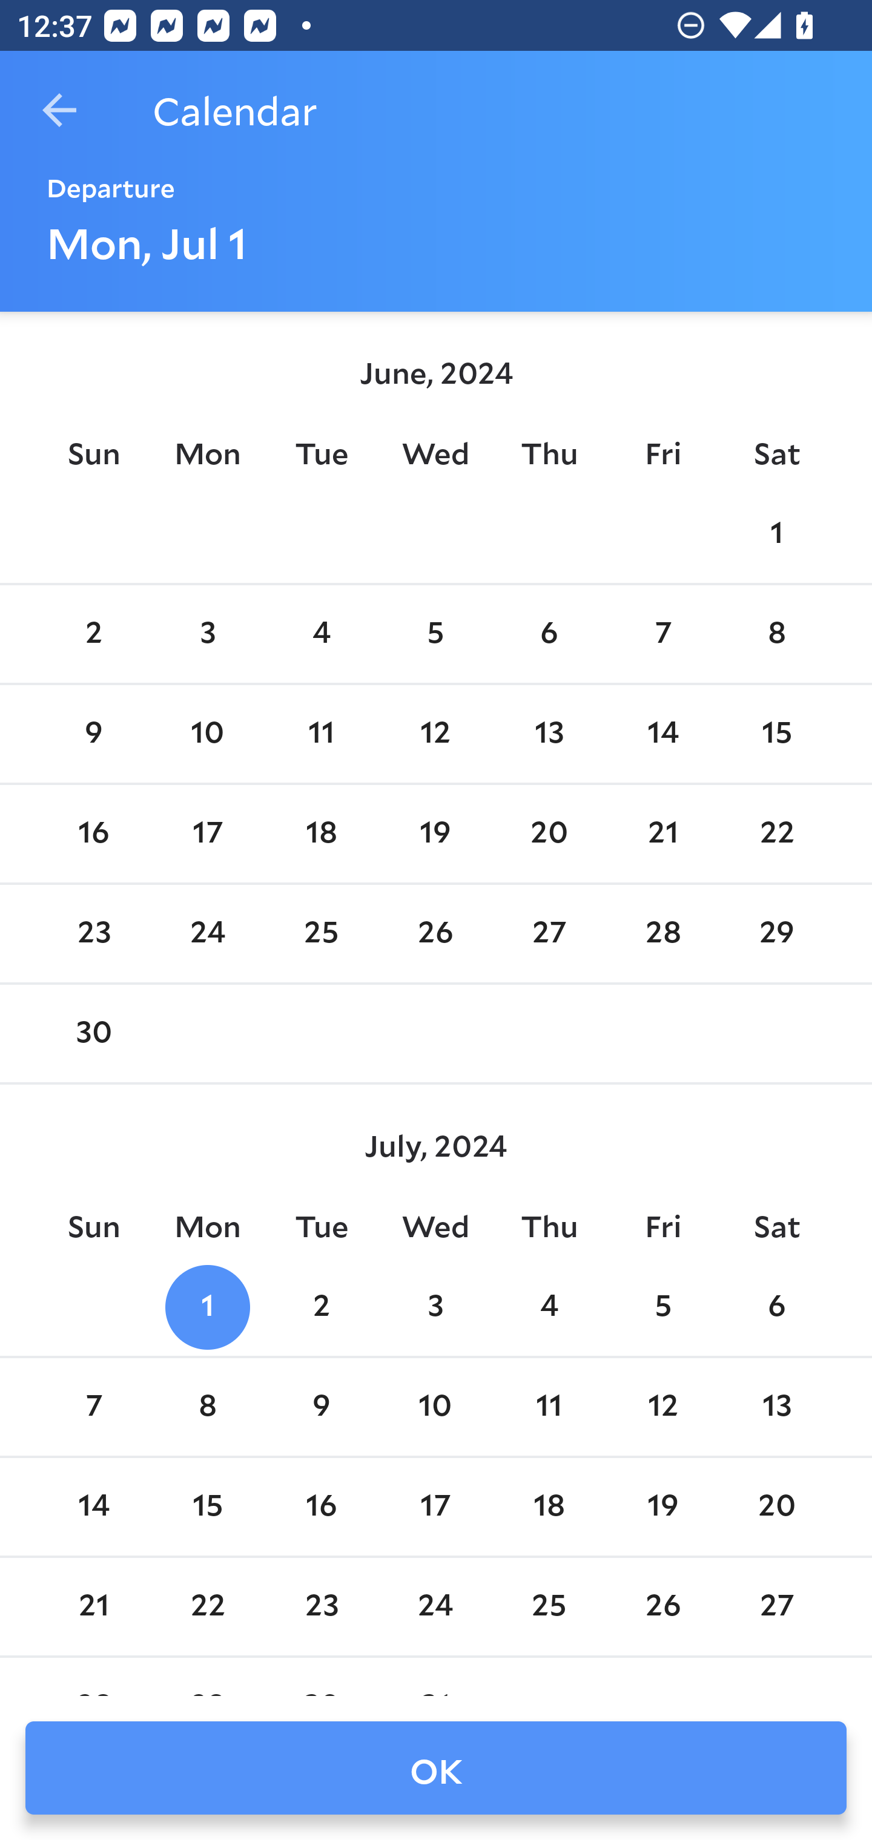 This screenshot has height=1840, width=872. Describe the element at coordinates (93, 1407) in the screenshot. I see `7` at that location.